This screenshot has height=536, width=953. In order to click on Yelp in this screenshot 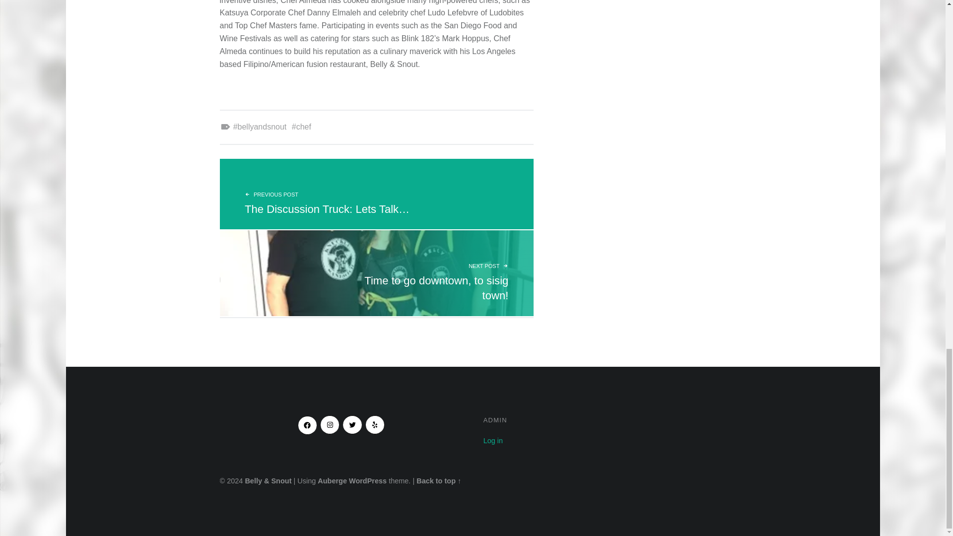, I will do `click(307, 425)`.